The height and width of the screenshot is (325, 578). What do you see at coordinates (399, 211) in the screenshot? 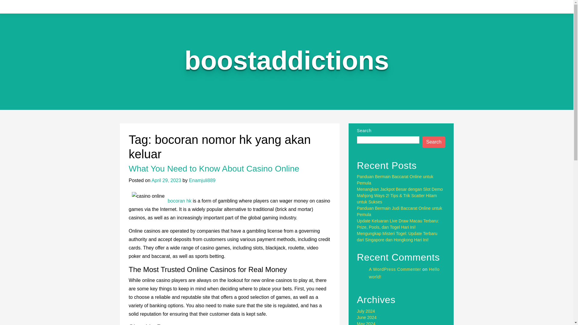
I see `Panduan Bermain Judi Baccarat Online untuk Pemula` at bounding box center [399, 211].